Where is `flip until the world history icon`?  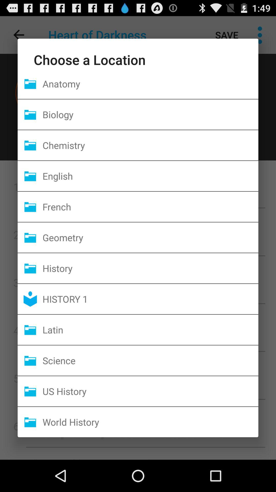
flip until the world history icon is located at coordinates (150, 422).